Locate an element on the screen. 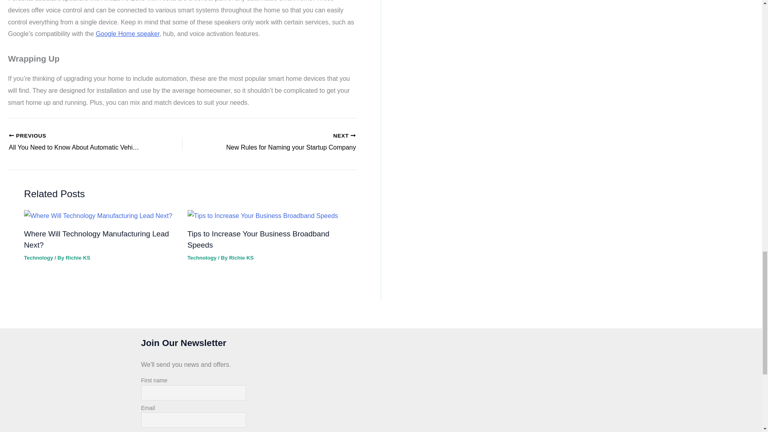 This screenshot has height=432, width=768. View all posts by Richie KS is located at coordinates (241, 258).